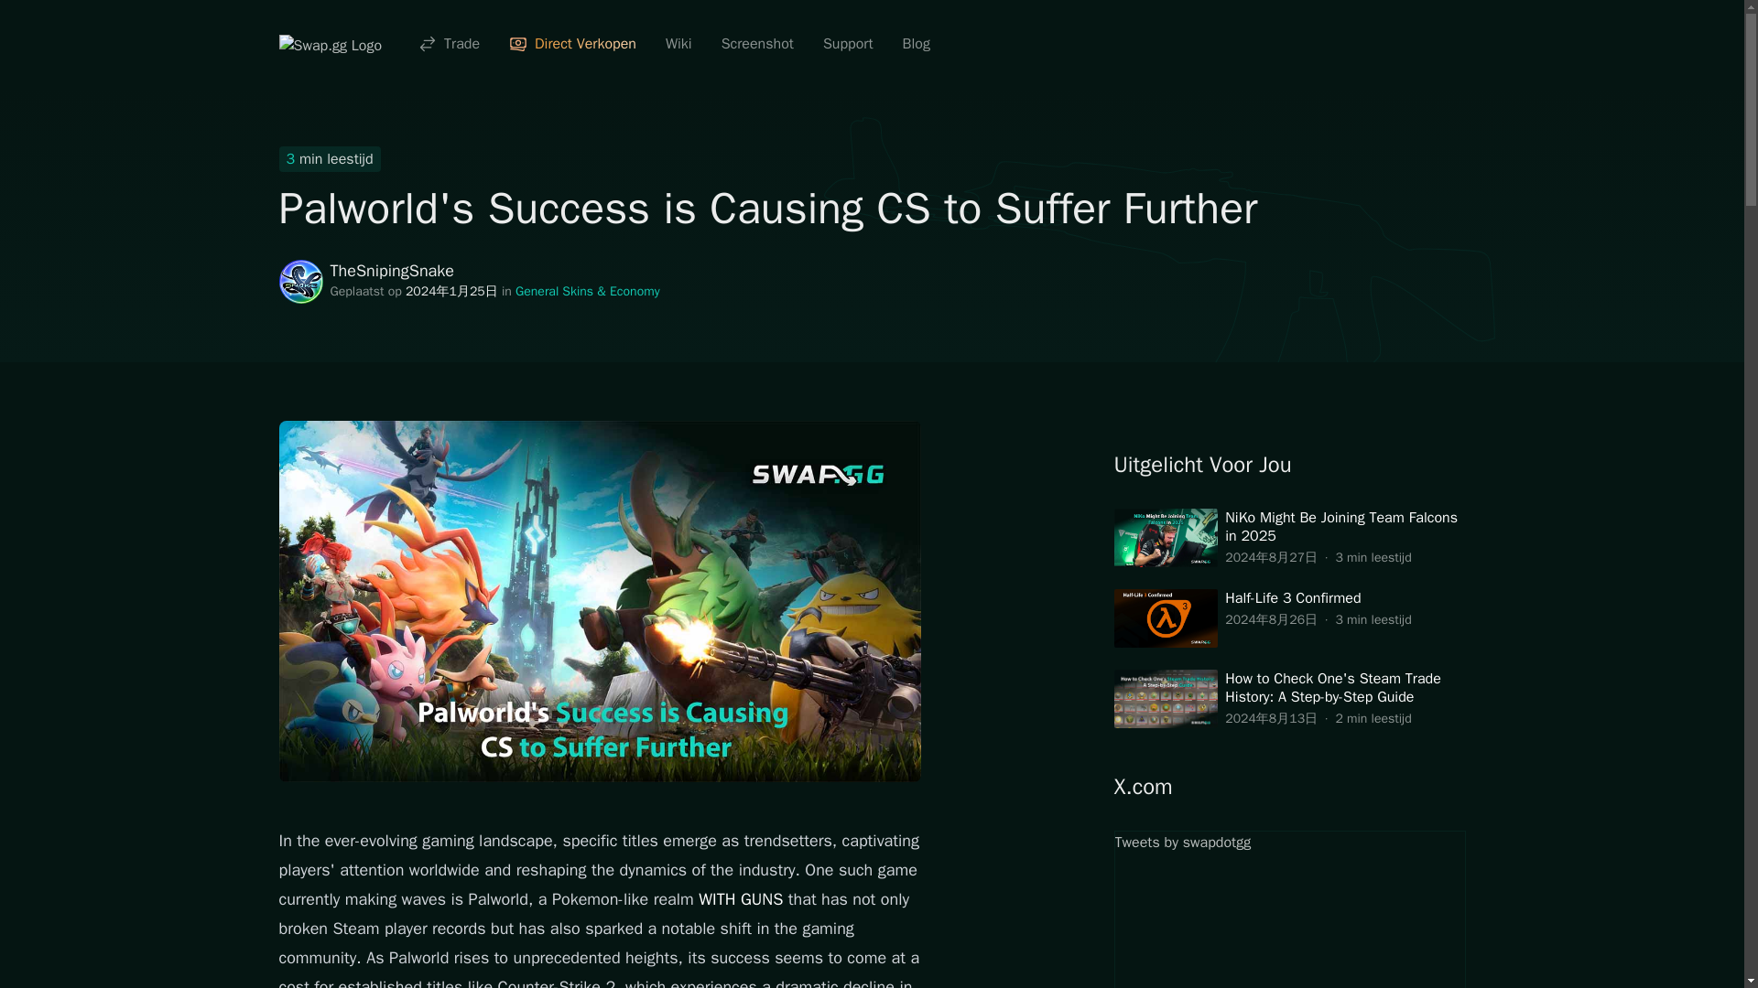 Image resolution: width=1758 pixels, height=988 pixels. Describe the element at coordinates (678, 44) in the screenshot. I see `Wiki` at that location.